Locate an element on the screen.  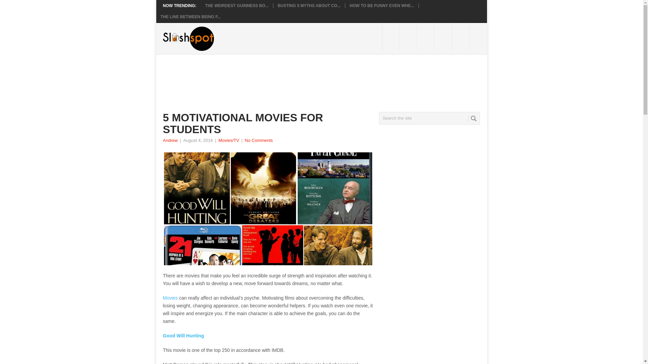
No Comments is located at coordinates (259, 140).